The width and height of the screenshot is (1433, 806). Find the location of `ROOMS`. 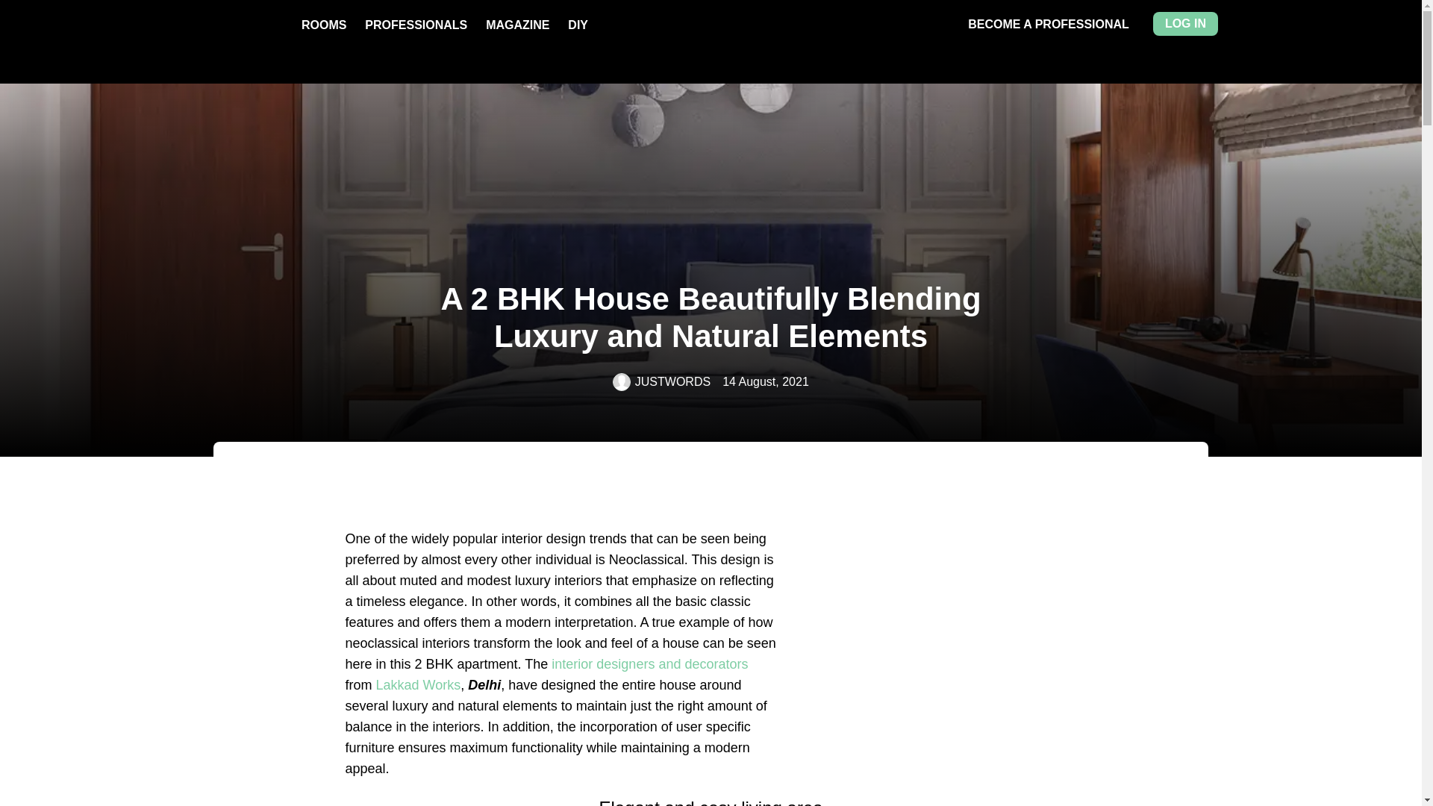

ROOMS is located at coordinates (324, 25).